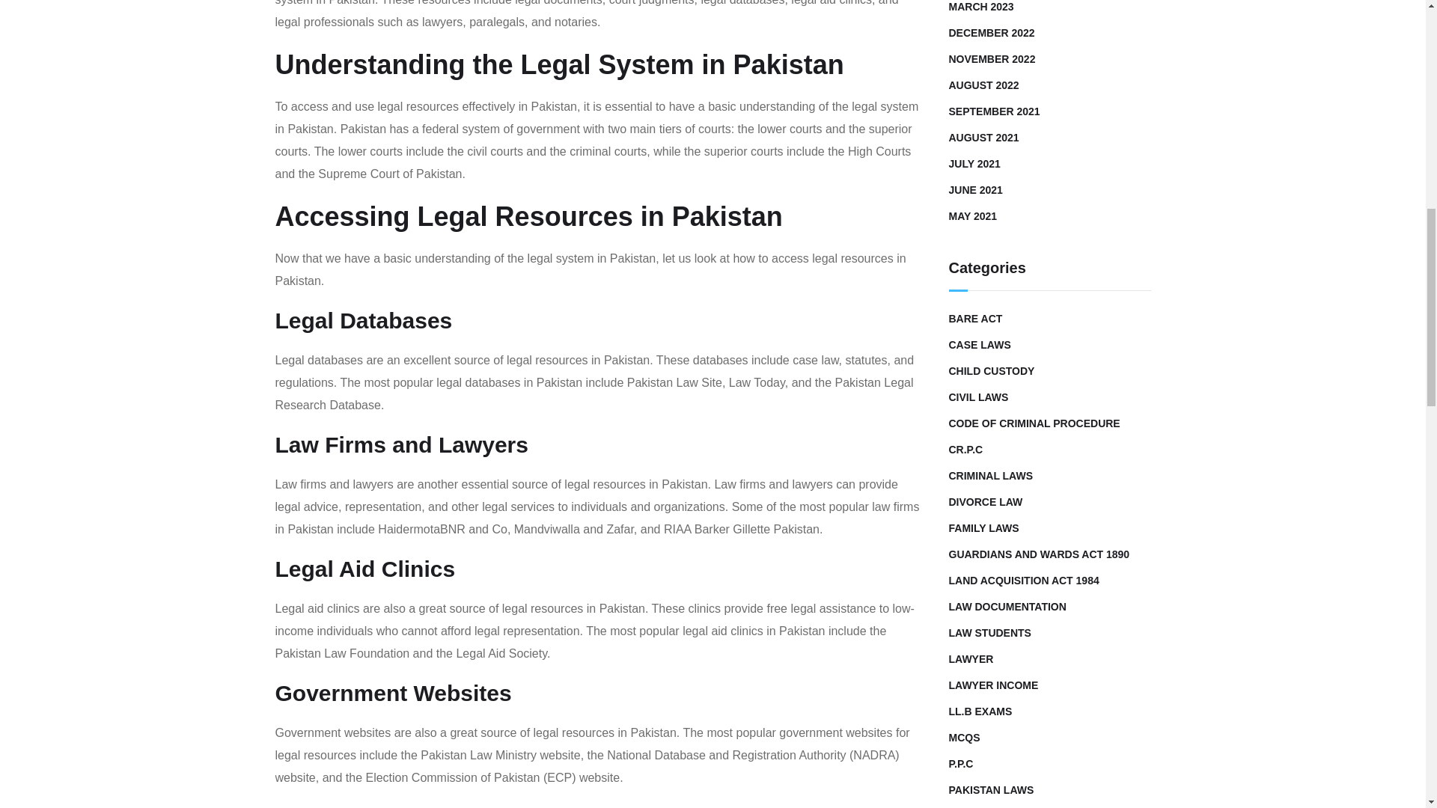  I want to click on NOVEMBER 2022, so click(992, 58).